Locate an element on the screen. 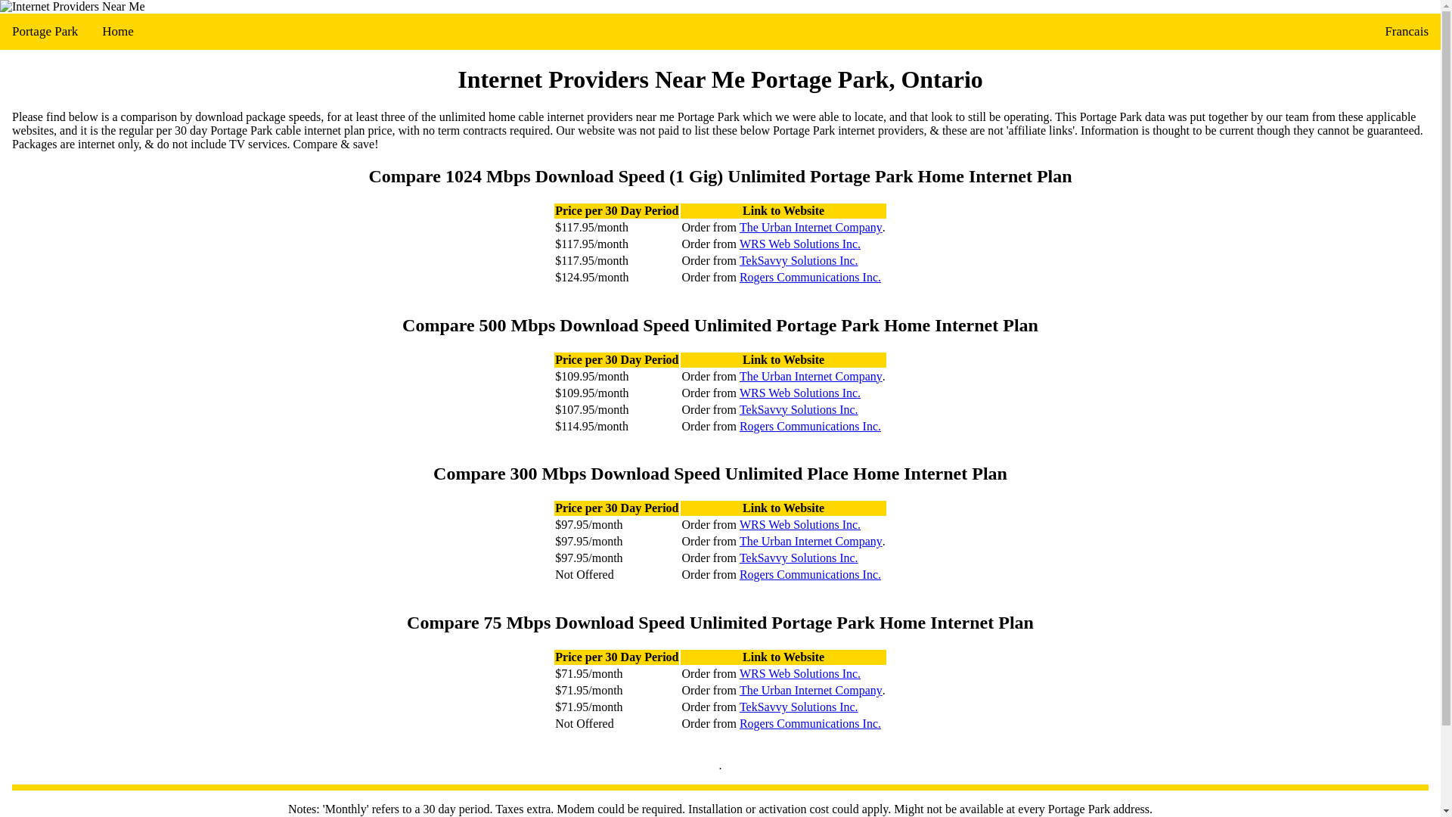 The height and width of the screenshot is (817, 1452). WRS Web Solutions Inc. is located at coordinates (800, 392).